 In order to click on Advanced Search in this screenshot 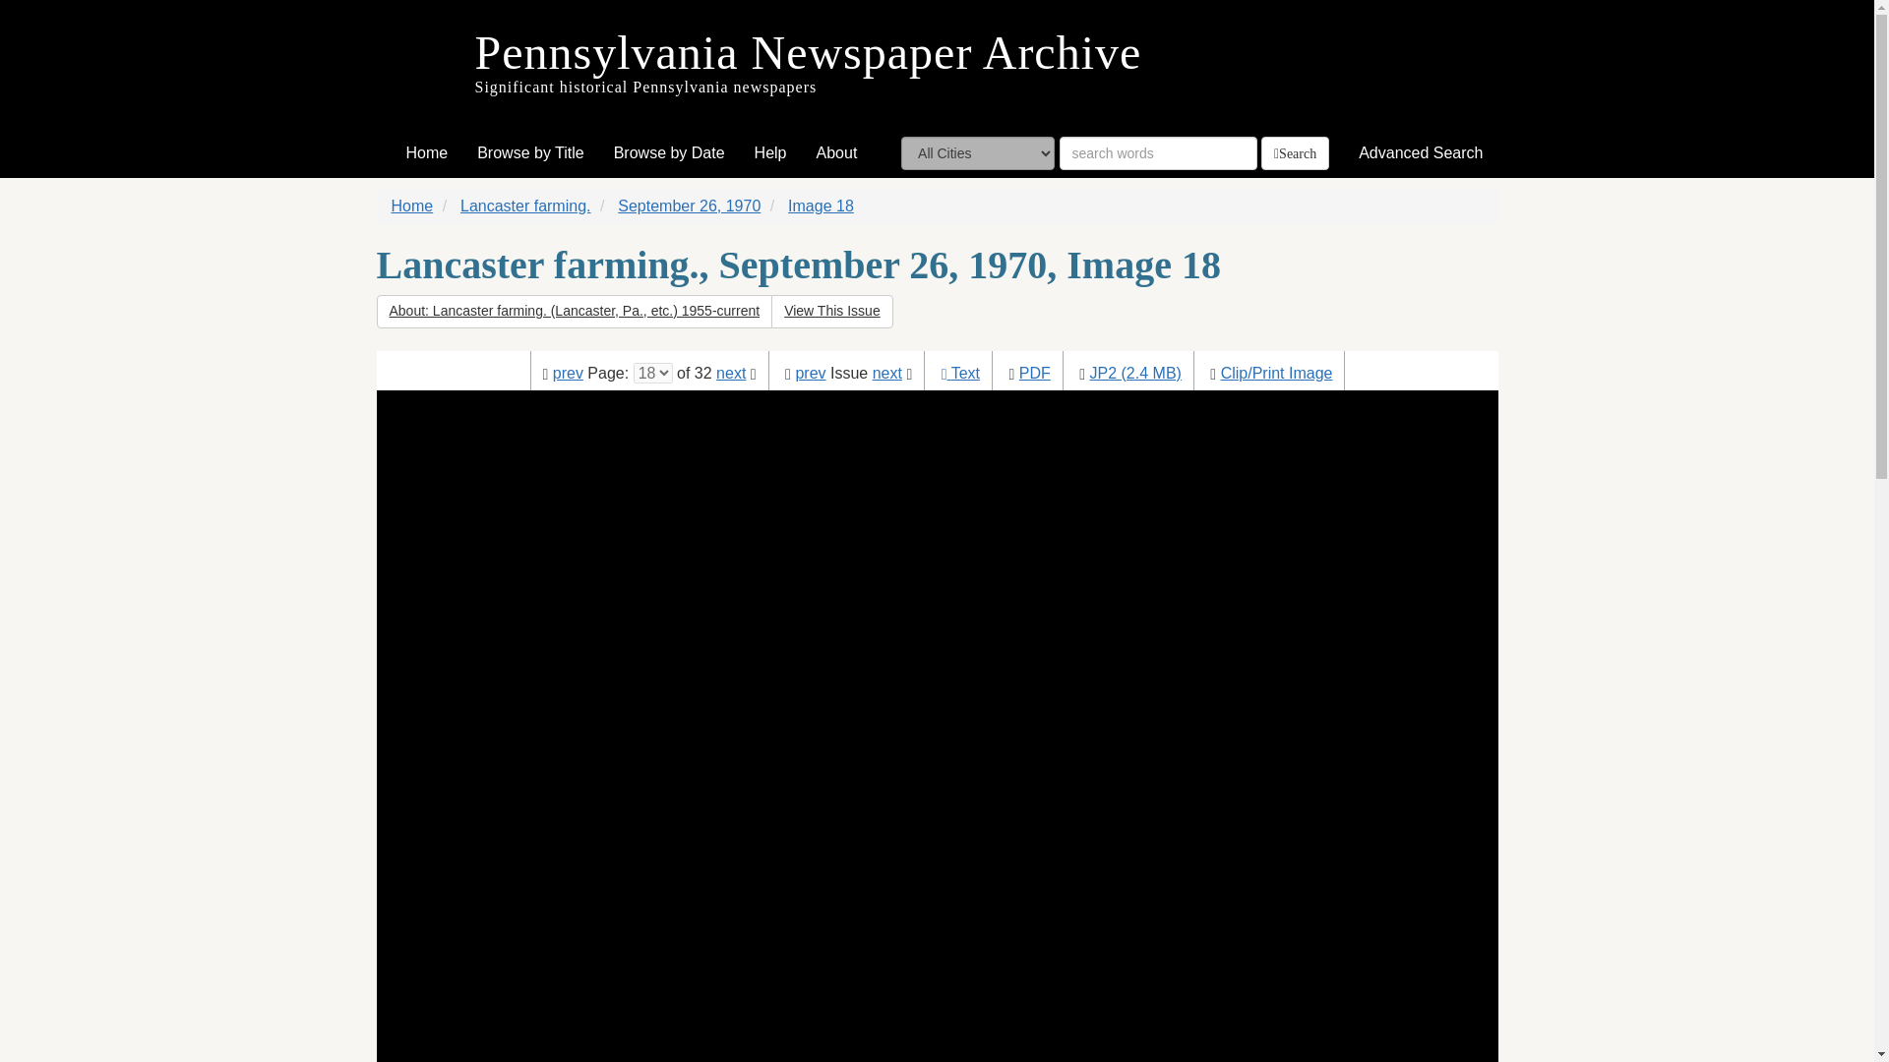, I will do `click(1421, 153)`.